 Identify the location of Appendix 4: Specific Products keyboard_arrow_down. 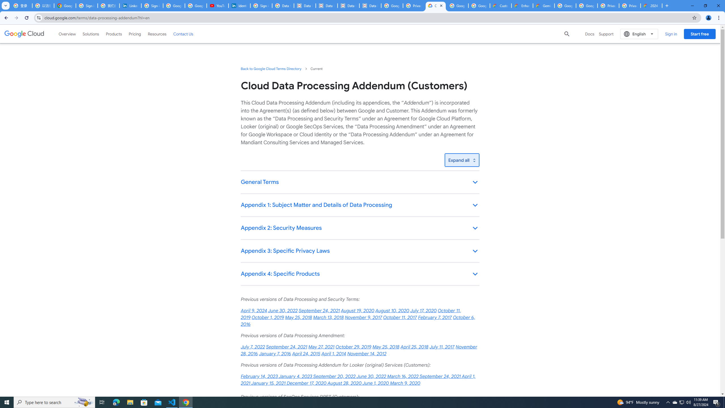
(360, 274).